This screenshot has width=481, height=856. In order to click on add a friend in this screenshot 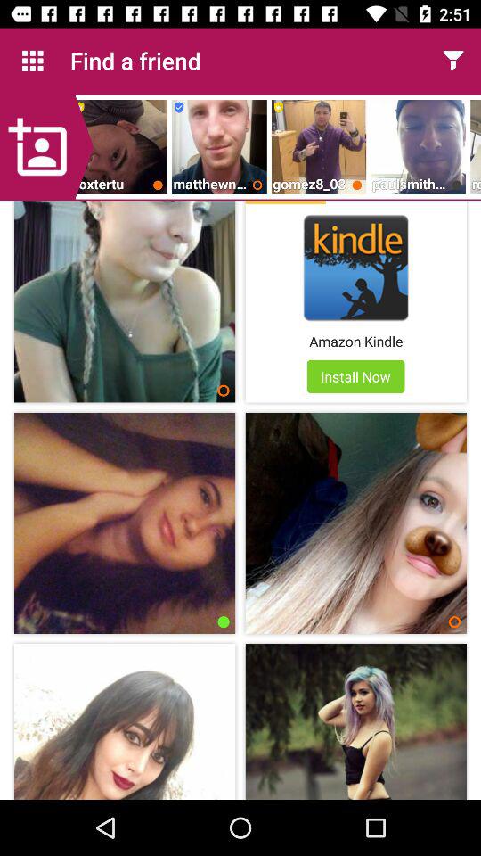, I will do `click(46, 147)`.